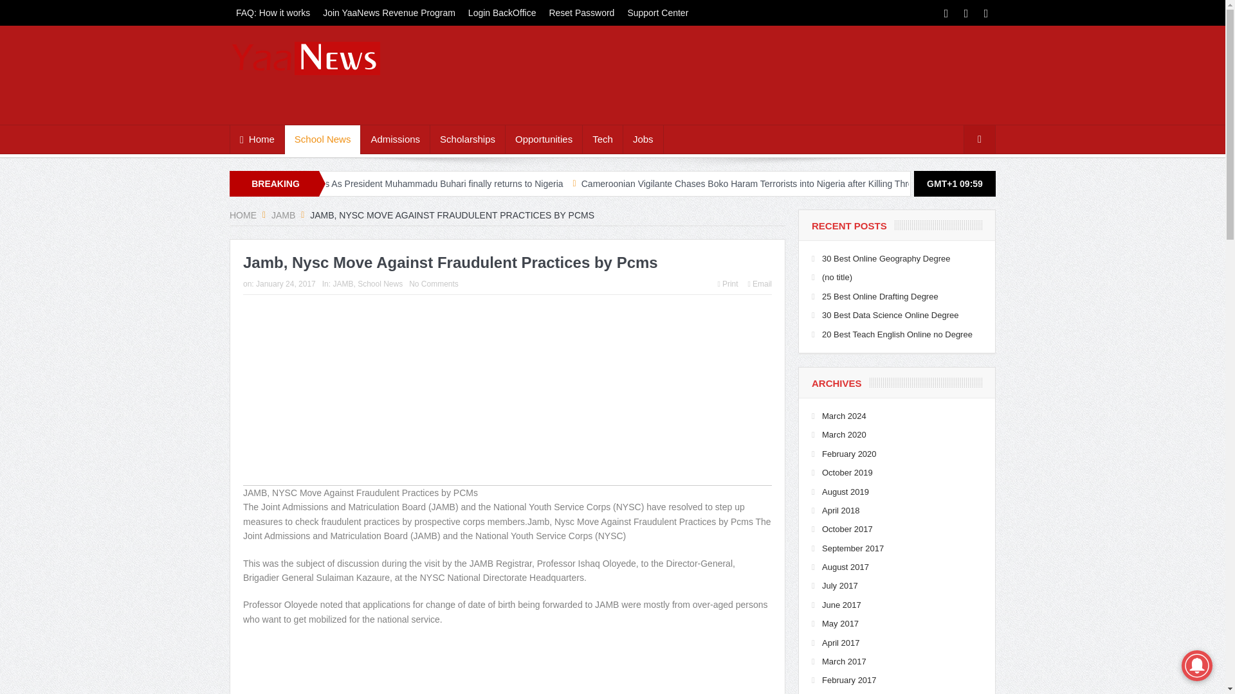 The height and width of the screenshot is (694, 1235). I want to click on Advertisement, so click(508, 395).